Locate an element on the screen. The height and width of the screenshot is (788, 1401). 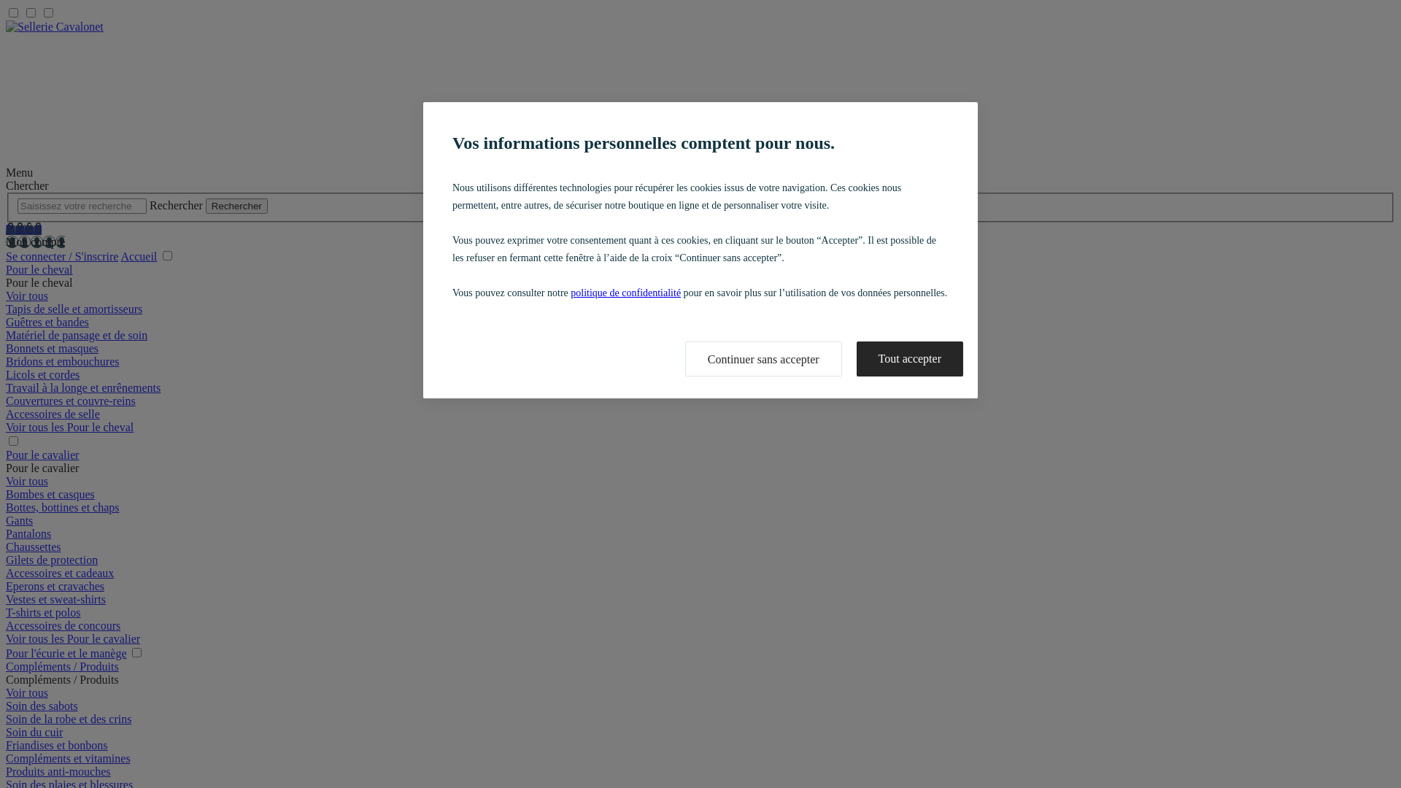
Voir tous is located at coordinates (27, 693).